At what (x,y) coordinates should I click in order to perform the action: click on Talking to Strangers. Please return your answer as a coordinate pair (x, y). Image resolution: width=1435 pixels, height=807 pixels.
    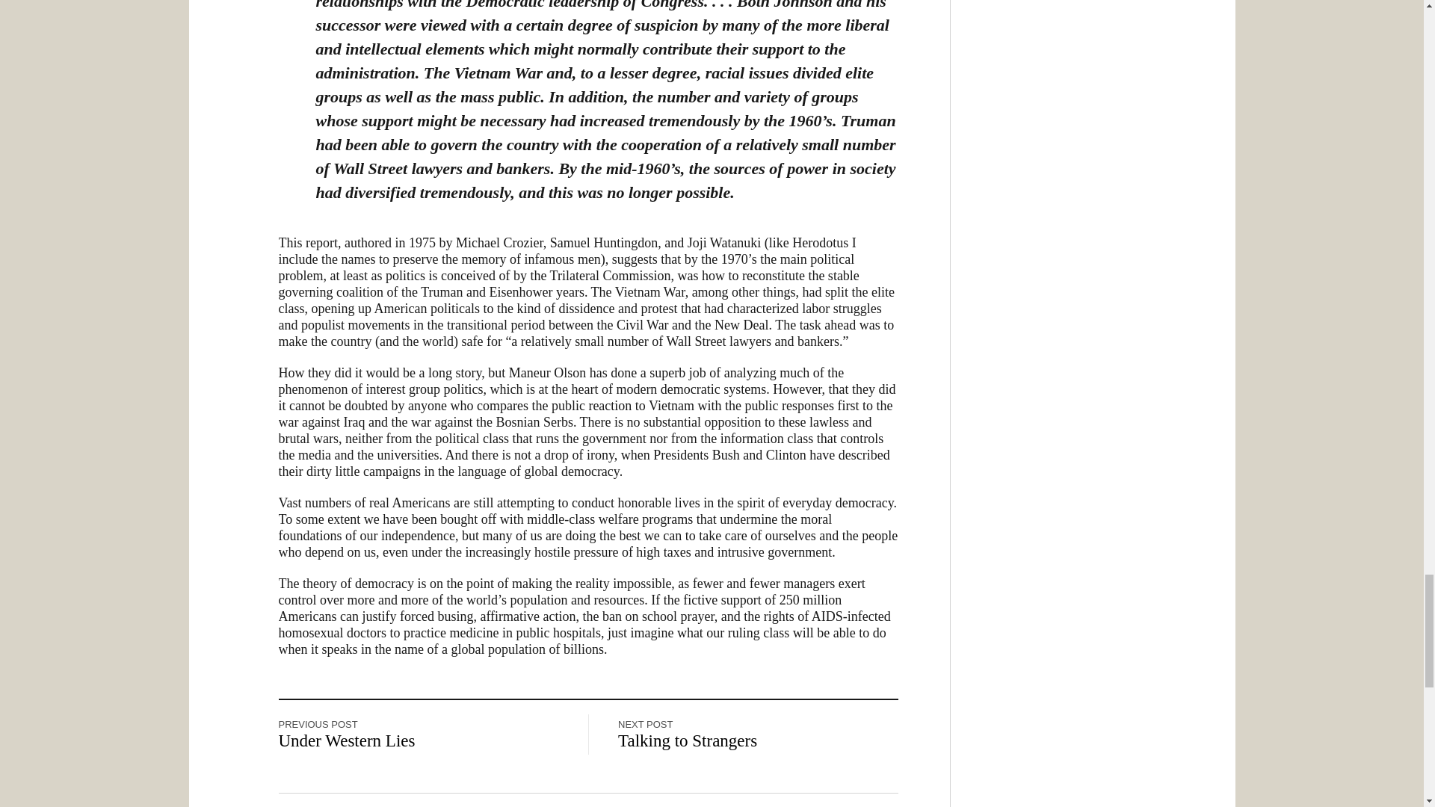
    Looking at the image, I should click on (688, 741).